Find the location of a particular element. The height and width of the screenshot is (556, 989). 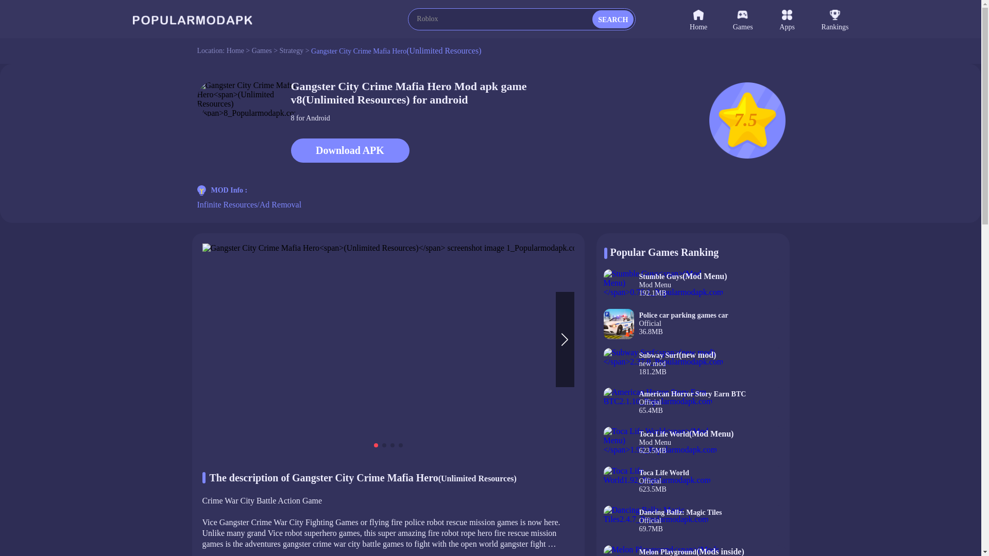

Home is located at coordinates (835, 19).